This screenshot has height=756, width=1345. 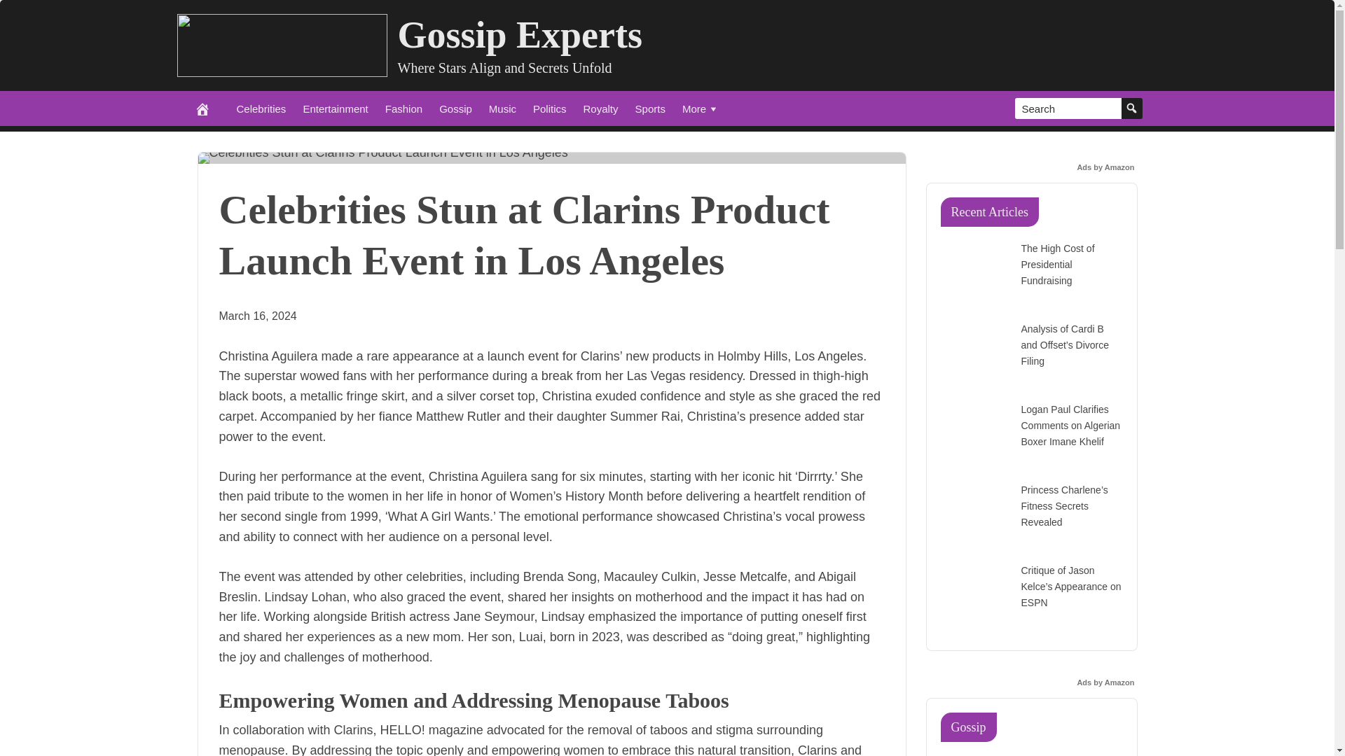 What do you see at coordinates (549, 108) in the screenshot?
I see `Politics` at bounding box center [549, 108].